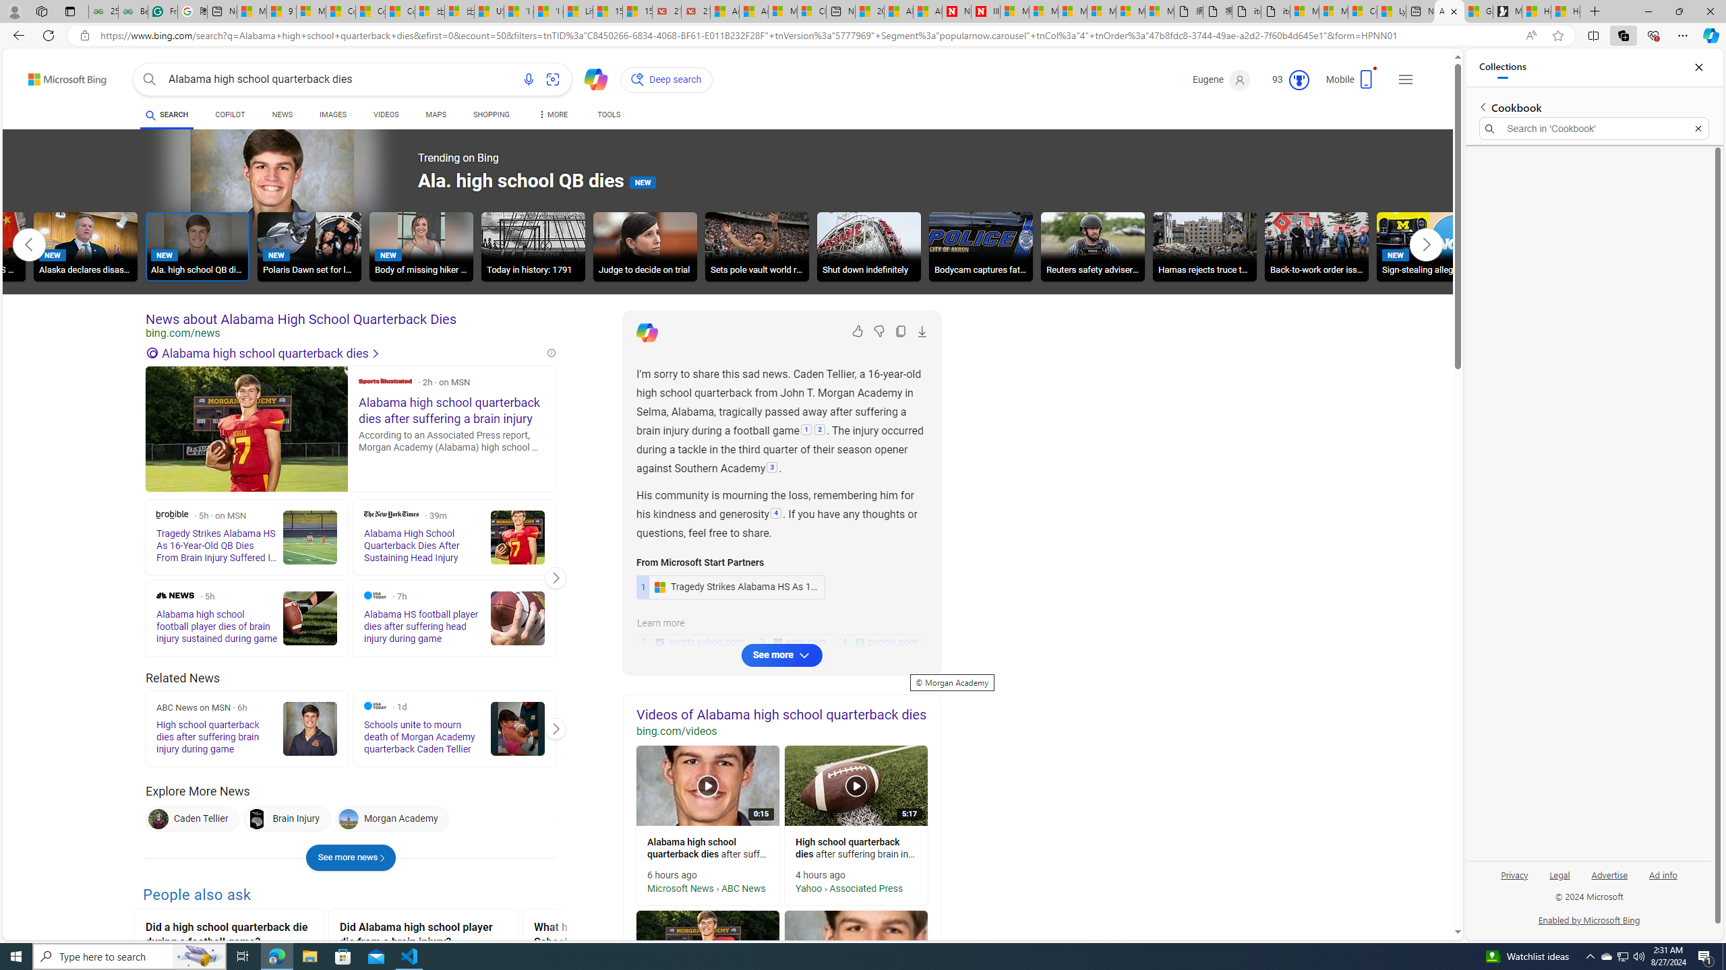  I want to click on Morgan Academy, so click(348, 819).